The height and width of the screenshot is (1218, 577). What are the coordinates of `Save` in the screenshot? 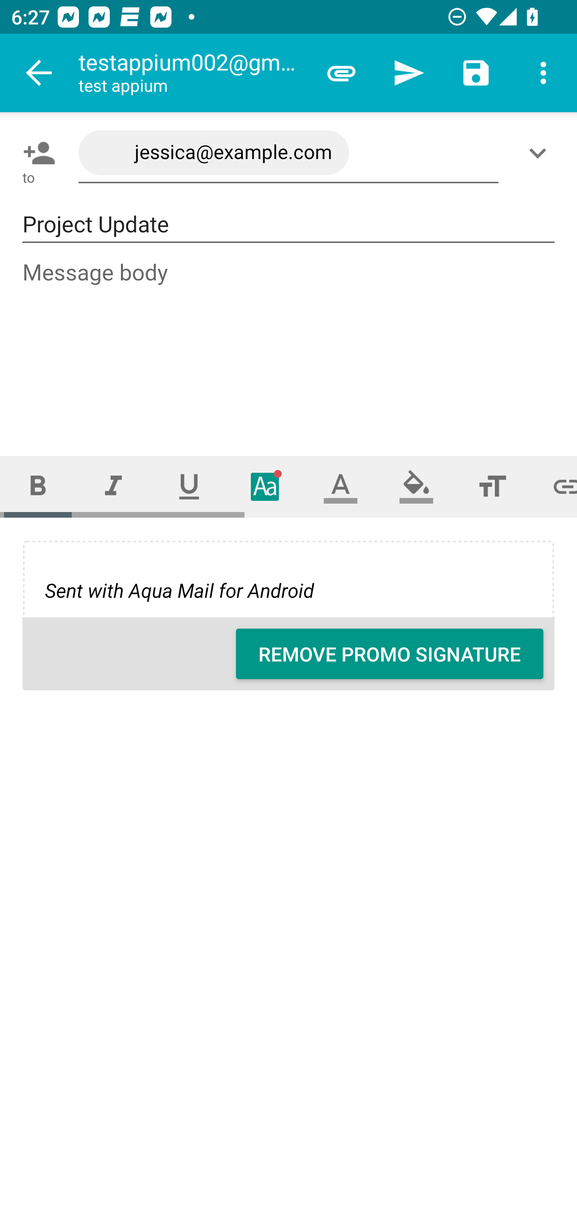 It's located at (476, 73).